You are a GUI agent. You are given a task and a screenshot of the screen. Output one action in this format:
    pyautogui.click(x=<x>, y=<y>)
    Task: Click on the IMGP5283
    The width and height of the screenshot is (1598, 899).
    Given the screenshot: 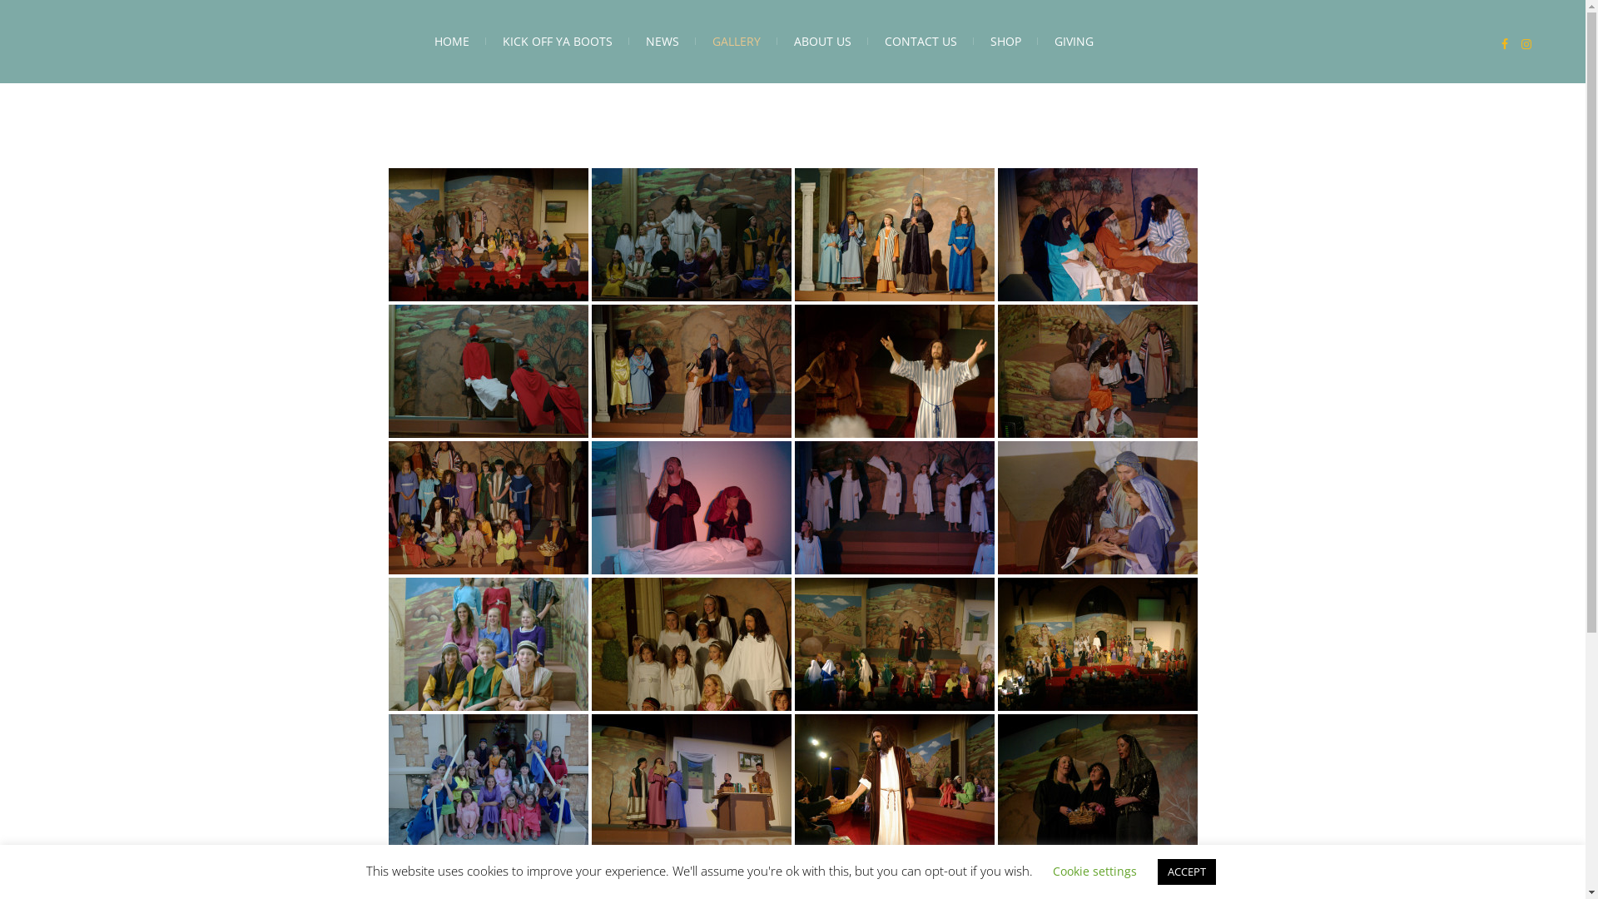 What is the action you would take?
    pyautogui.click(x=691, y=644)
    